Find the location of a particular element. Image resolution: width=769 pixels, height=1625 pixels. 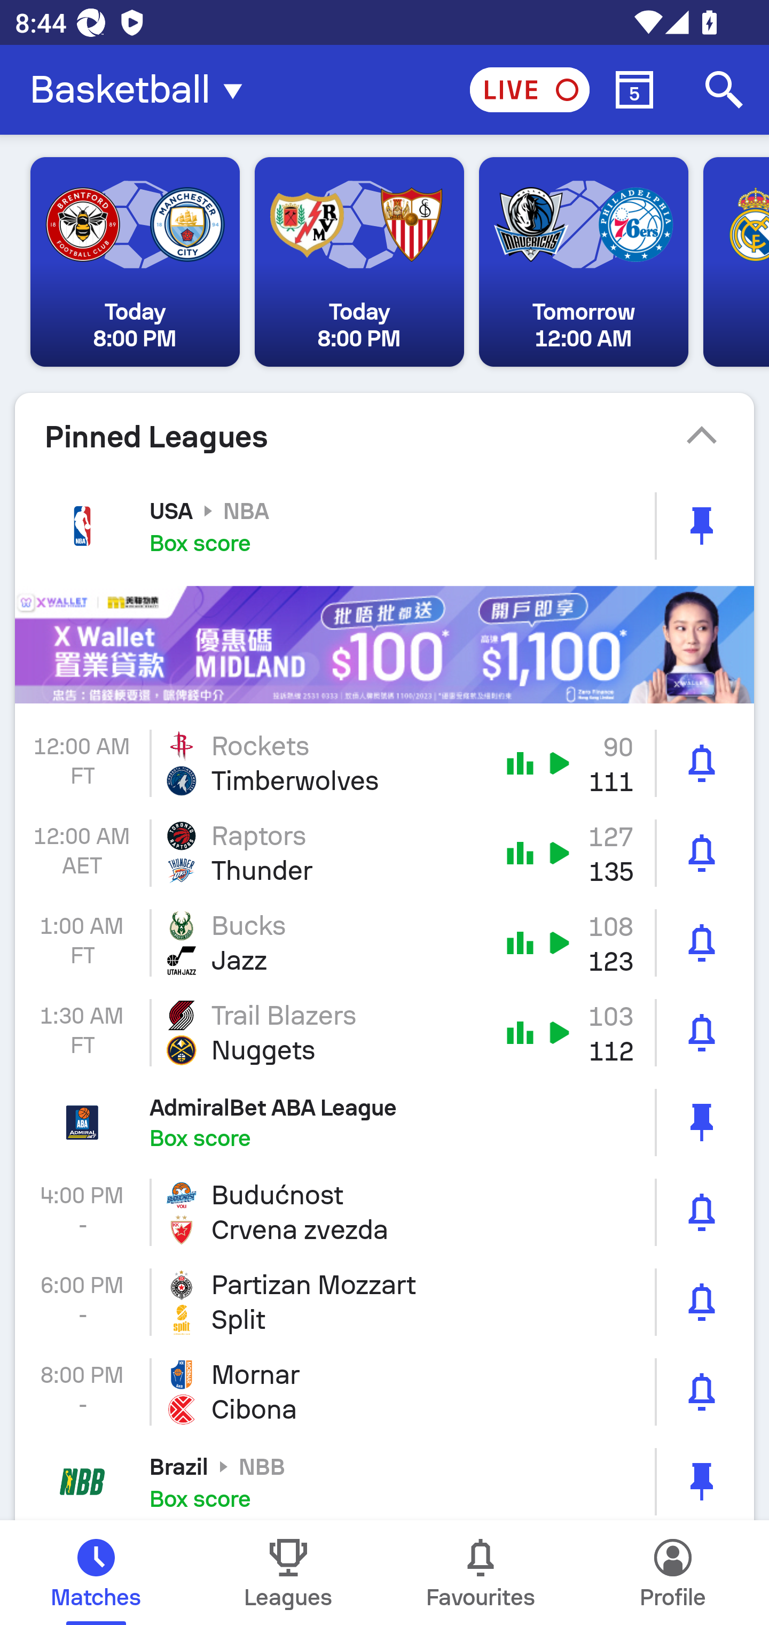

1:30 AM FT Trail Blazers Nuggets 103 112 is located at coordinates (384, 1033).